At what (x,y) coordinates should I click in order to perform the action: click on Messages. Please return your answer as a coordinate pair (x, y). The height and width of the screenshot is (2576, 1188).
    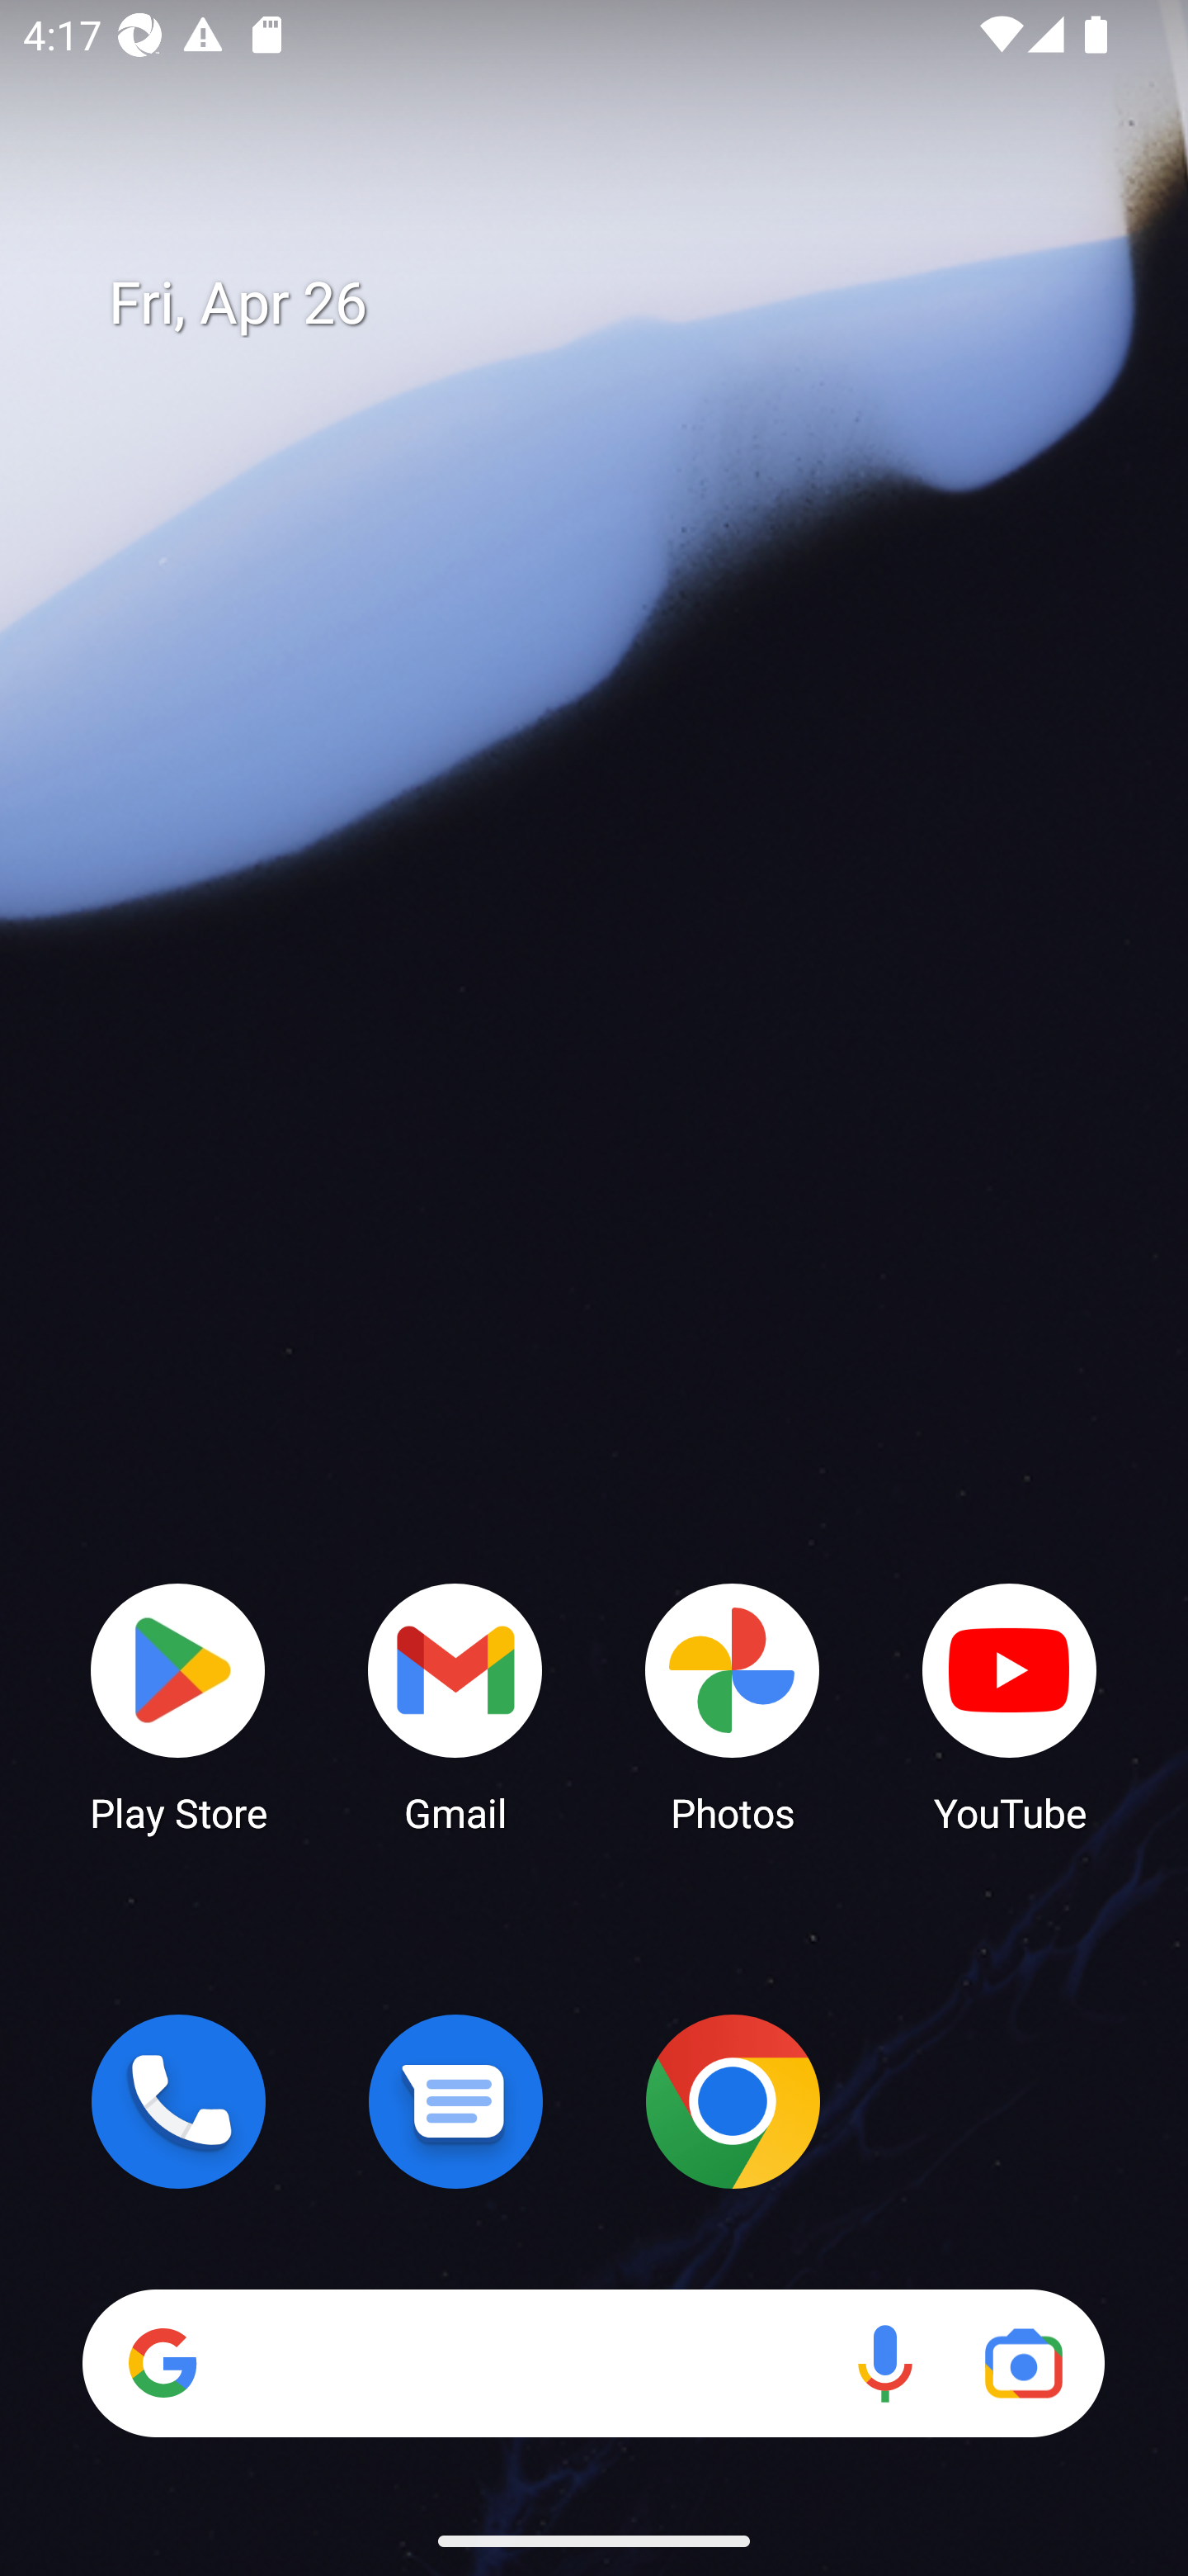
    Looking at the image, I should click on (455, 2101).